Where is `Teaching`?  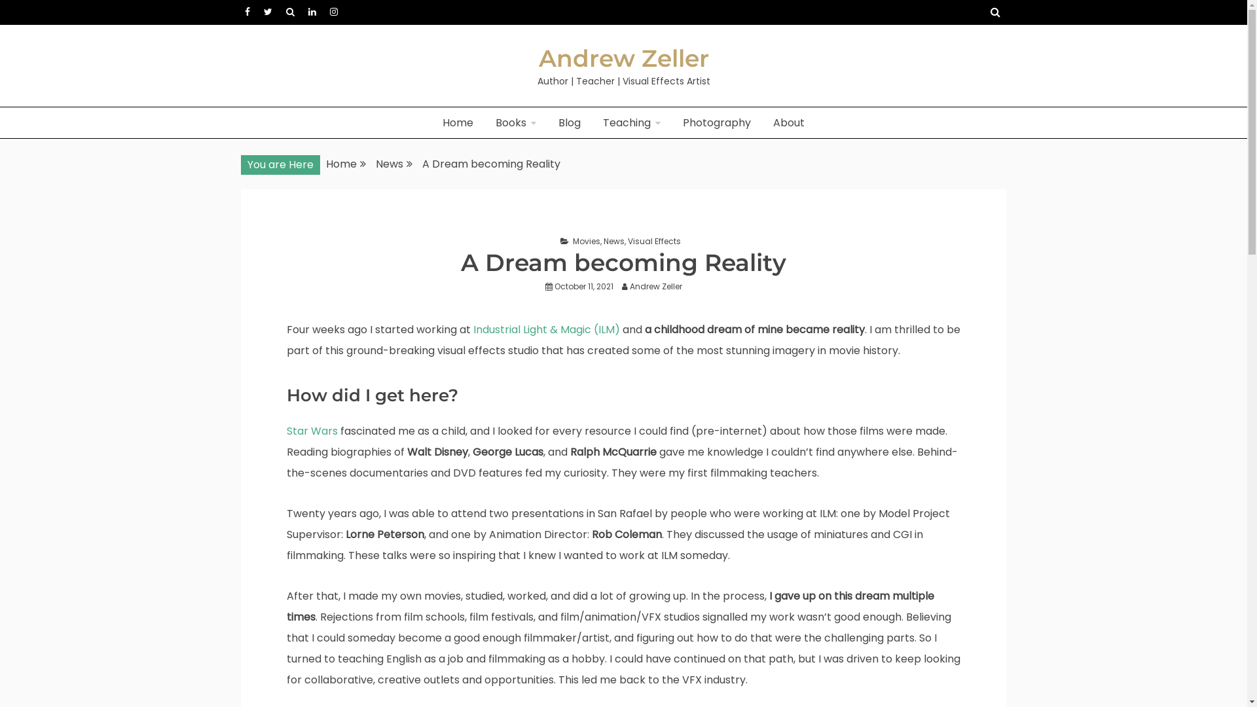
Teaching is located at coordinates (632, 123).